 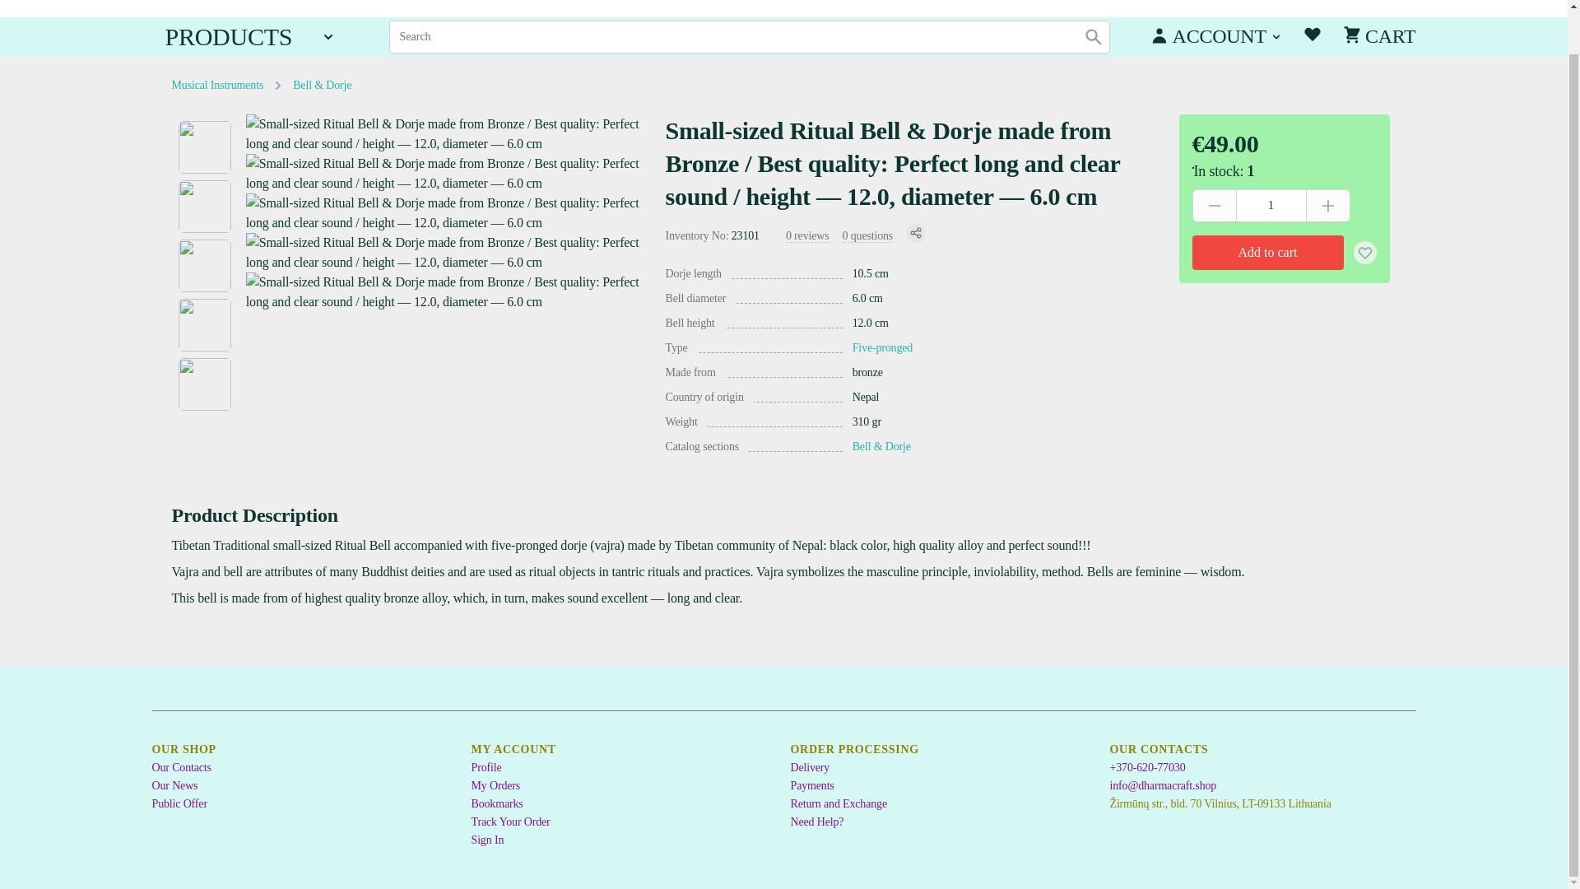 I want to click on PRODUCTS, so click(x=250, y=36).